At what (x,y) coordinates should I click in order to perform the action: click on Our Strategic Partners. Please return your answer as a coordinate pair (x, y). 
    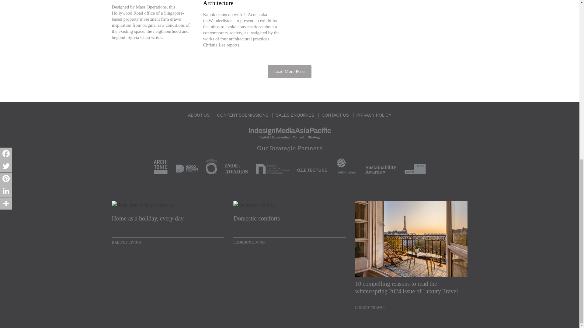
    Looking at the image, I should click on (290, 159).